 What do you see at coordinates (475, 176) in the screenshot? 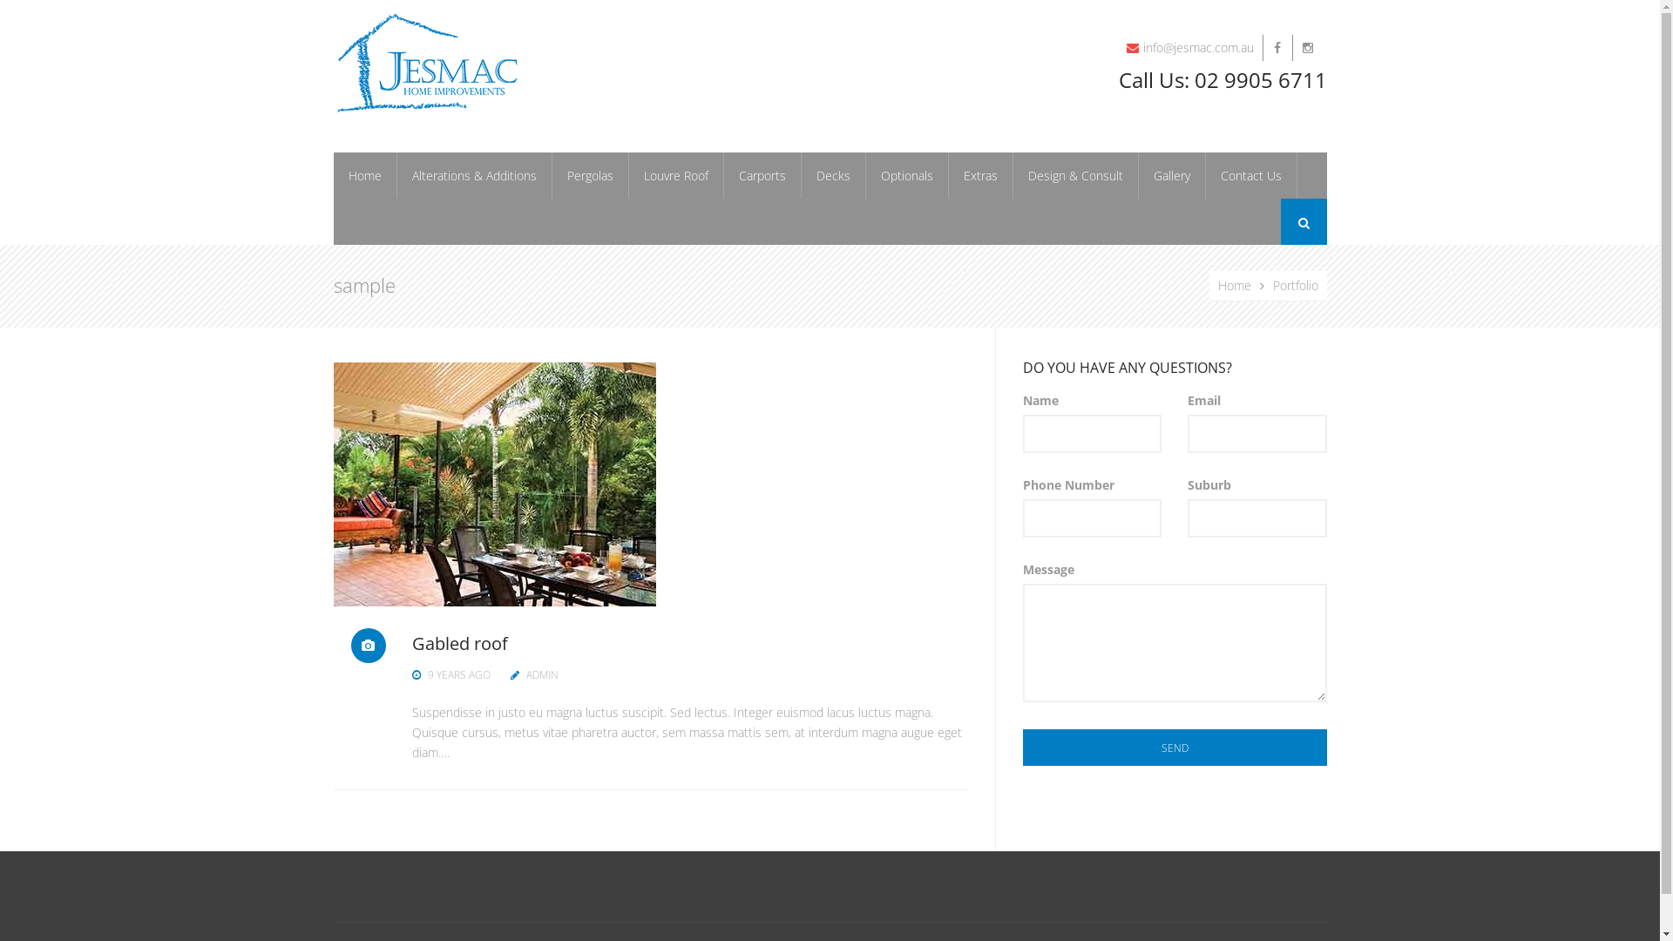
I see `Alterations & Additions` at bounding box center [475, 176].